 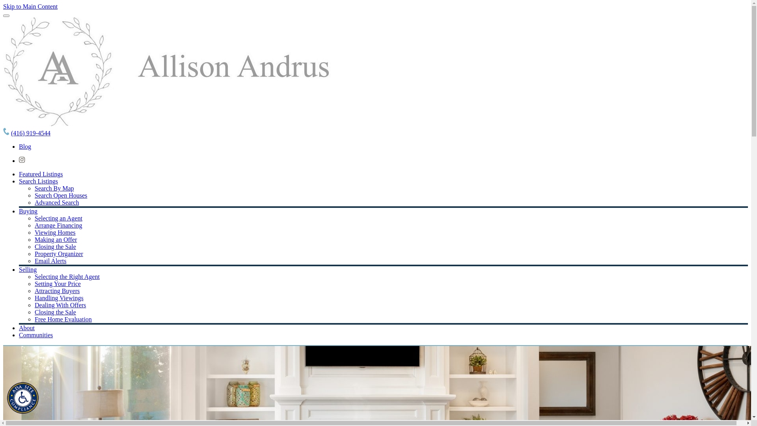 I want to click on Selecting the Right Agent, so click(x=67, y=277).